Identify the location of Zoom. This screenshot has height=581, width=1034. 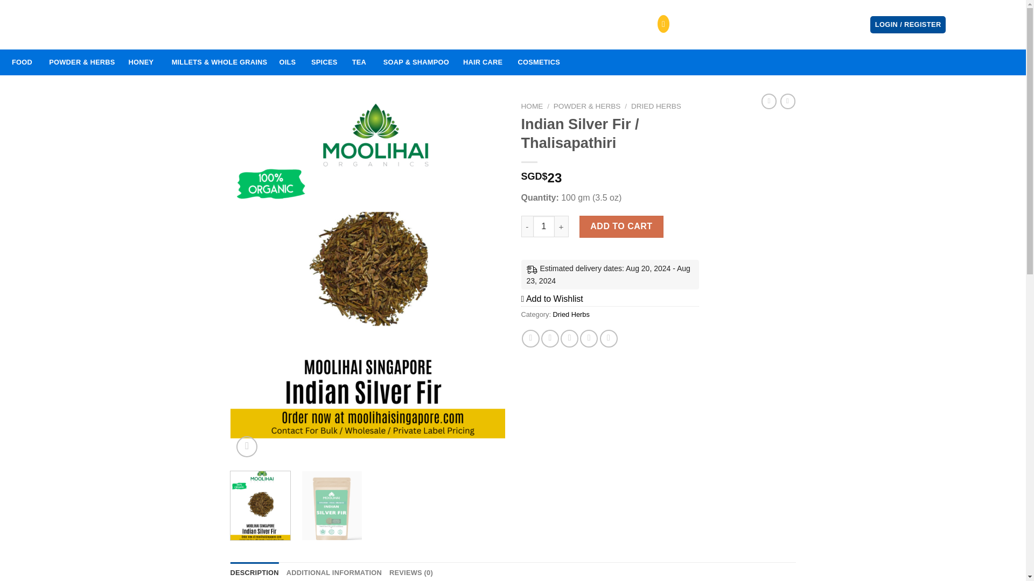
(247, 447).